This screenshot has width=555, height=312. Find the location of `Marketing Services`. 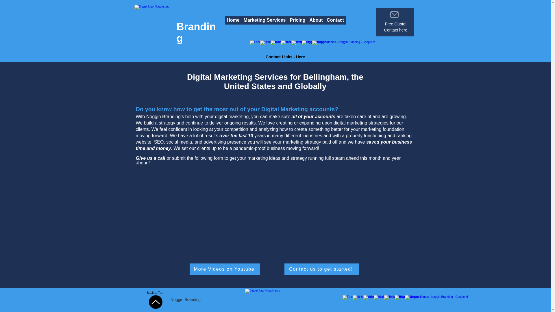

Marketing Services is located at coordinates (265, 20).